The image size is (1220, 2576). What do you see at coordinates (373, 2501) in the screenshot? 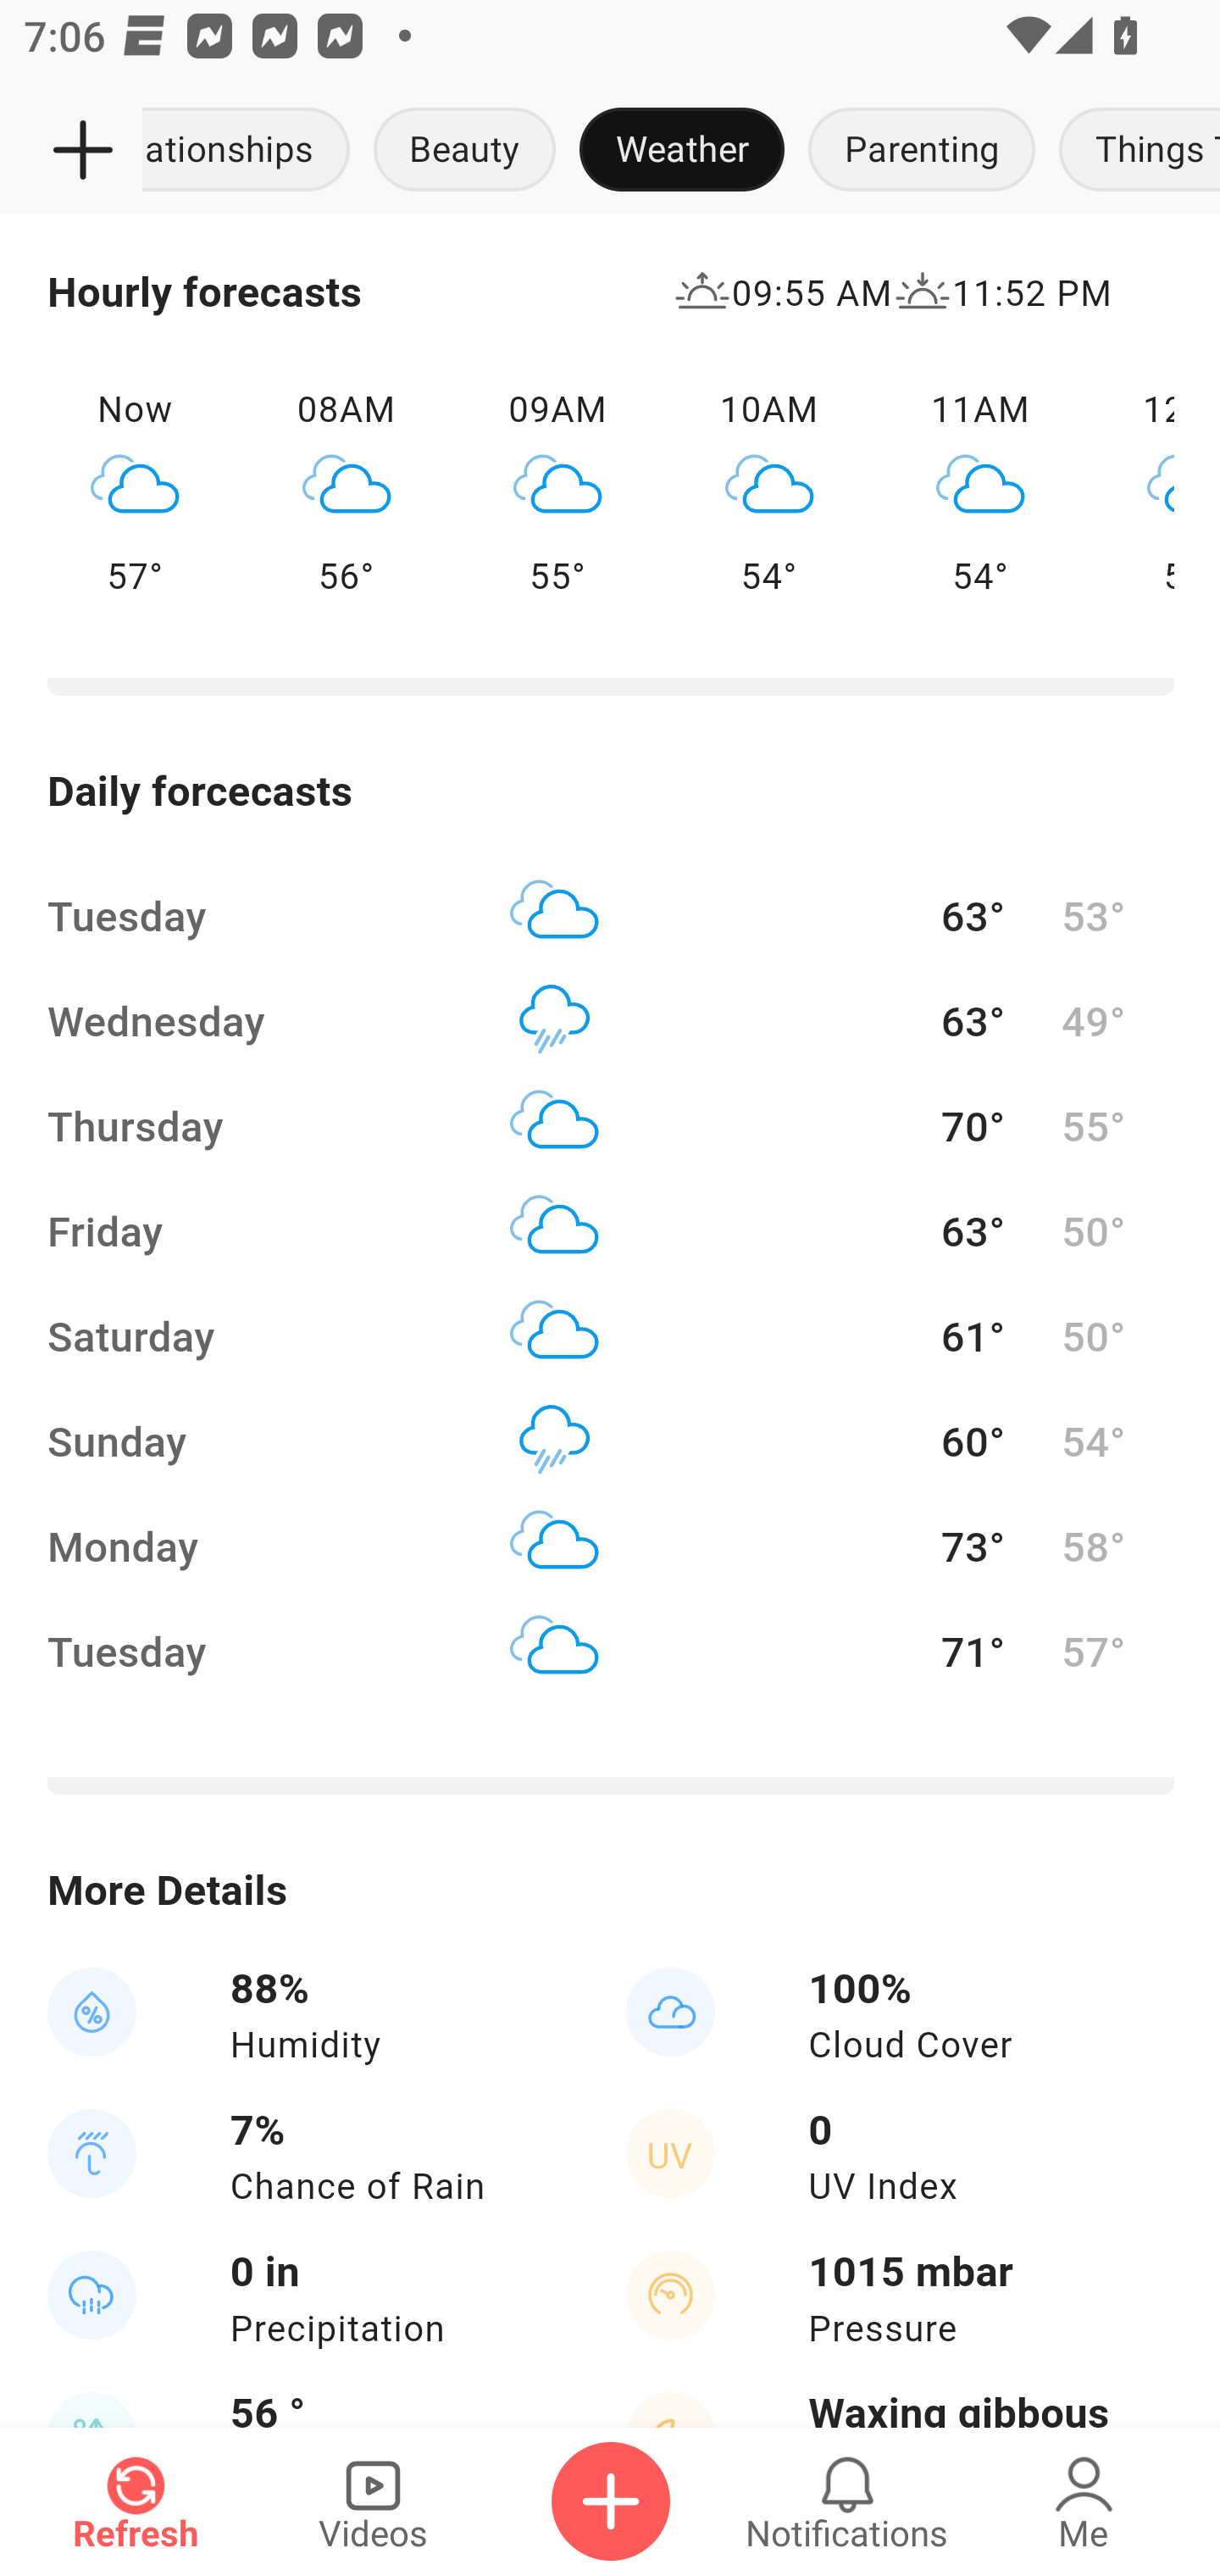
I see `Videos` at bounding box center [373, 2501].